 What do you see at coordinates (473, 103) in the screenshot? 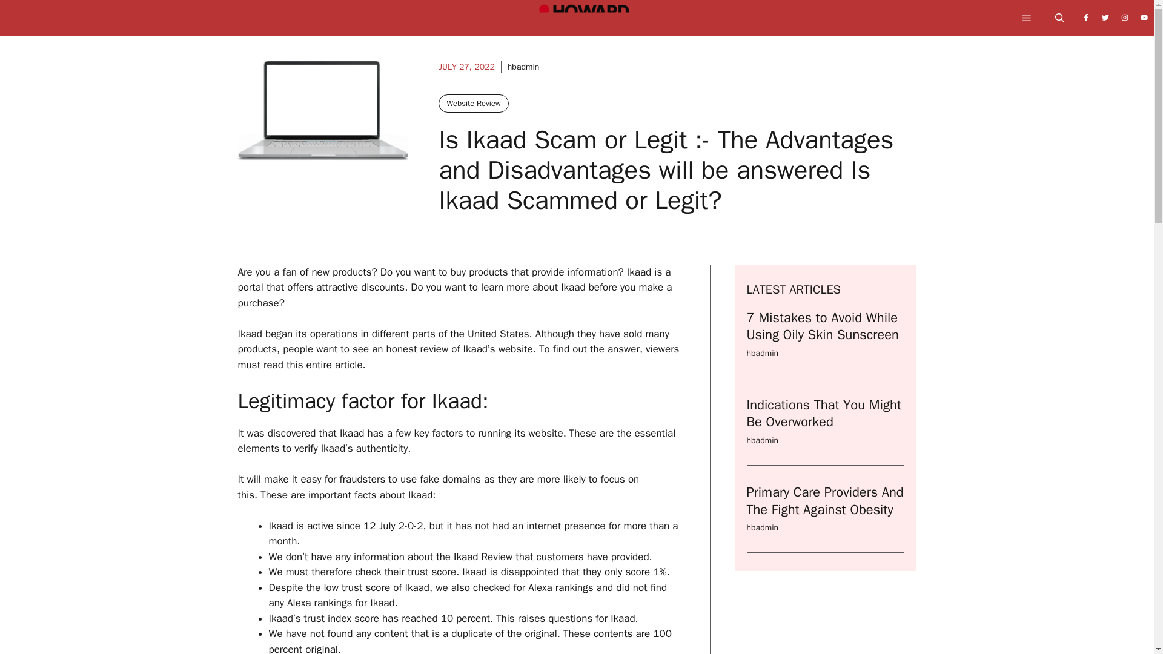
I see `Website Review` at bounding box center [473, 103].